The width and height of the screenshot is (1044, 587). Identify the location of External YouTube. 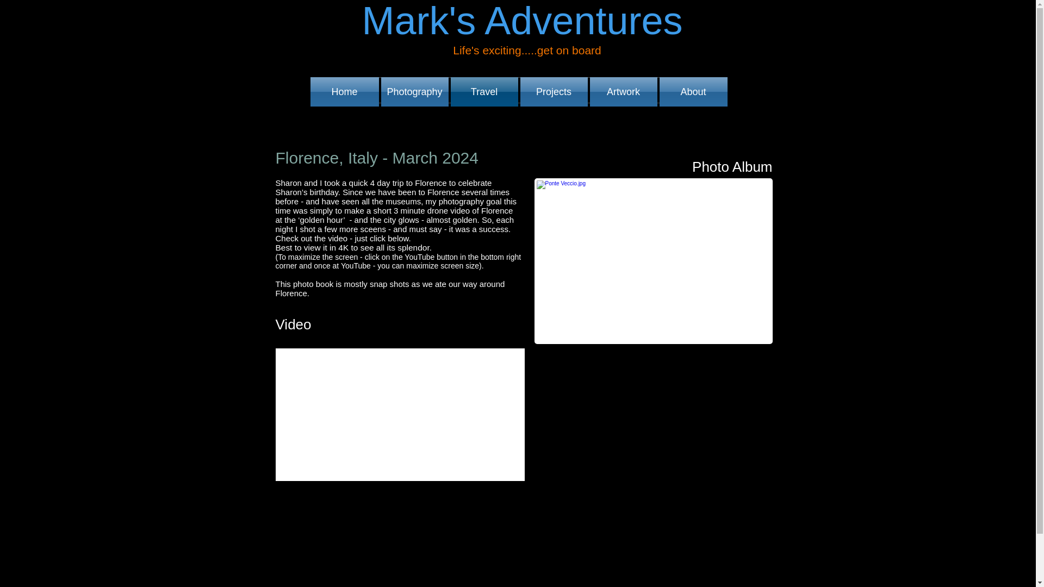
(400, 414).